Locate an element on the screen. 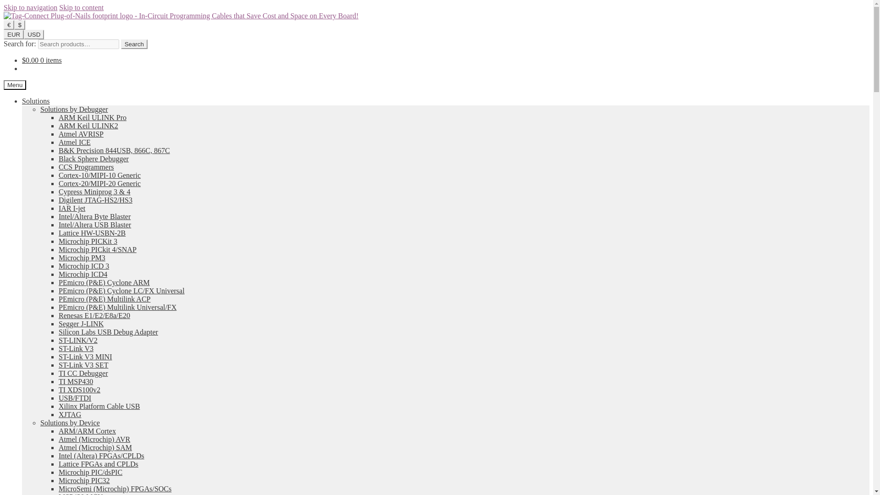 Image resolution: width=880 pixels, height=495 pixels. IAR I-jet is located at coordinates (72, 208).